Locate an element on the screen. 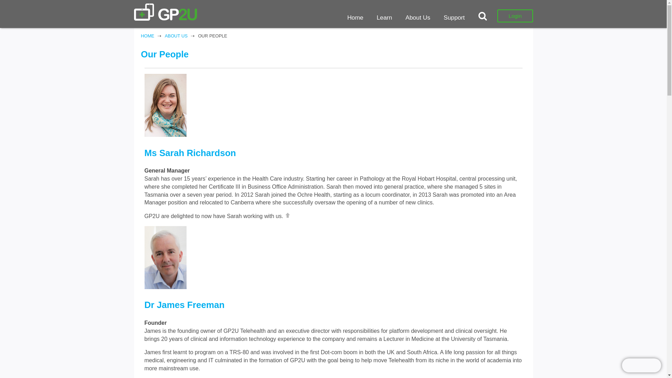 The width and height of the screenshot is (672, 378). Learn is located at coordinates (384, 17).